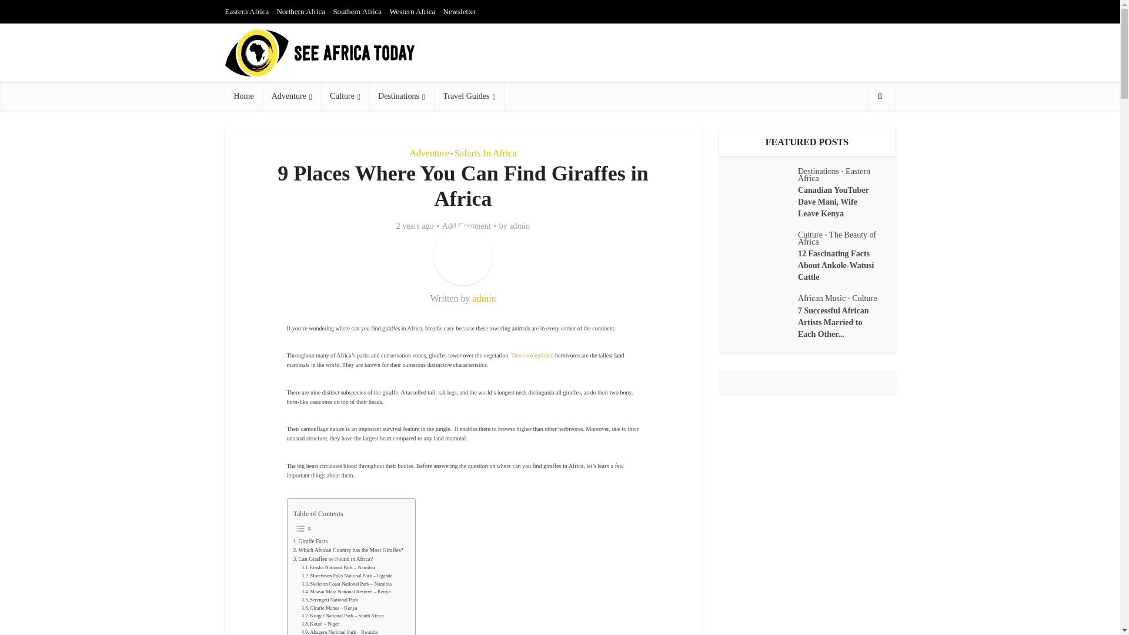  I want to click on Destinations, so click(401, 96).